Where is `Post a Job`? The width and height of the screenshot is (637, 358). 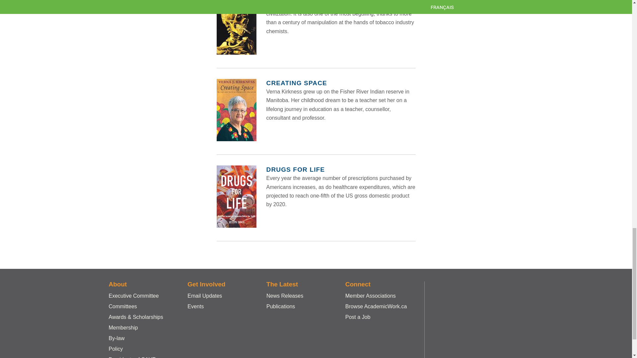 Post a Job is located at coordinates (358, 317).